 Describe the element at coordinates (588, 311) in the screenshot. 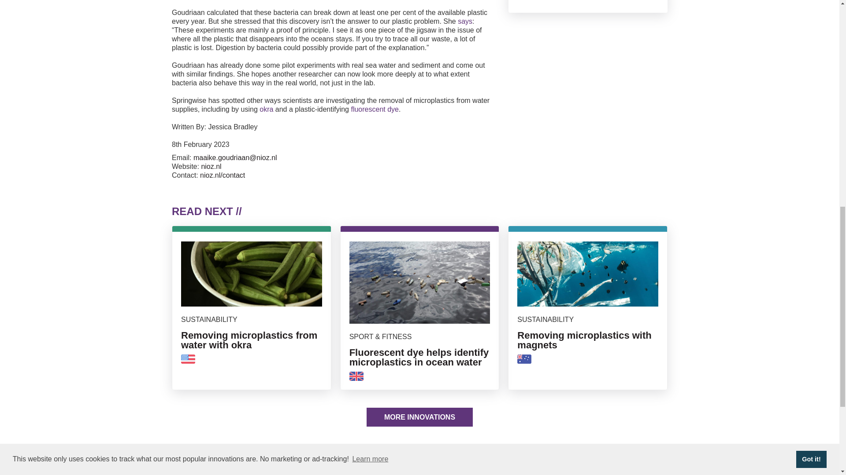

I see `okra` at that location.